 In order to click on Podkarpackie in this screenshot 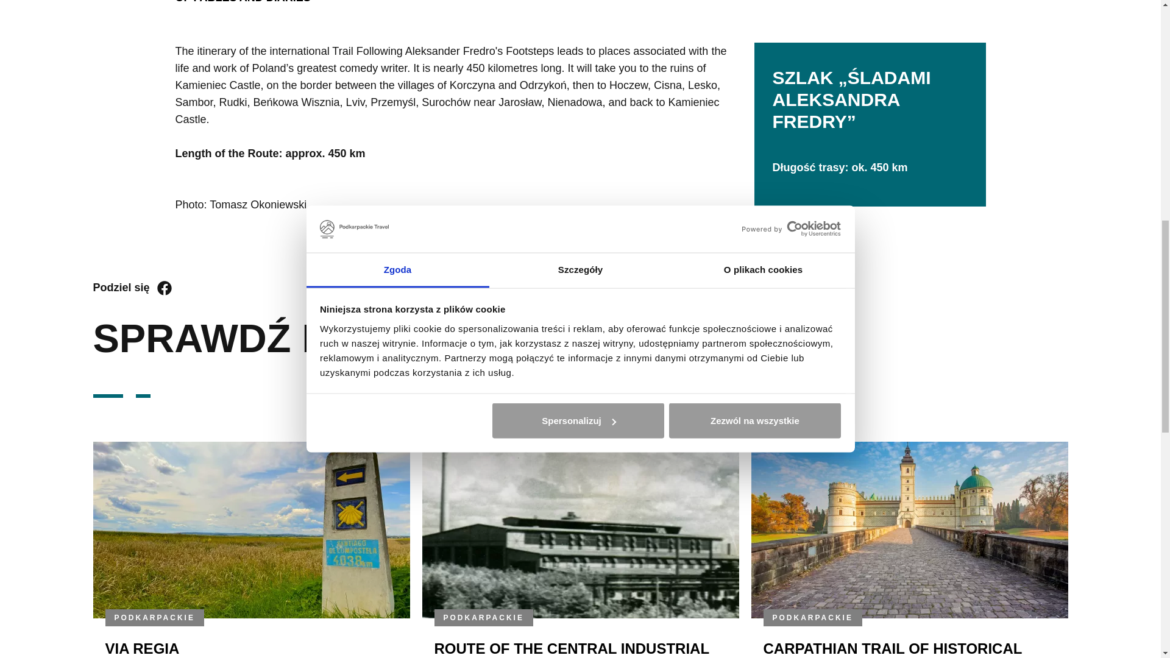, I will do `click(812, 617)`.